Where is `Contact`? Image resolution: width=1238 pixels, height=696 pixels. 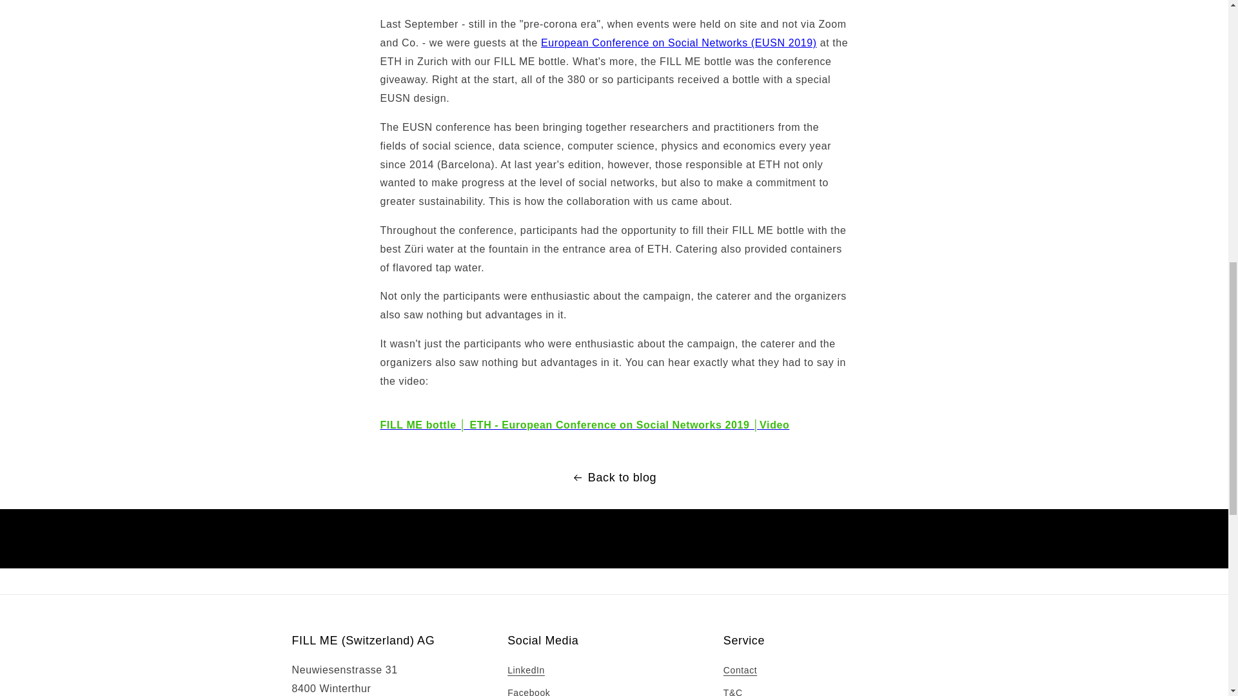 Contact is located at coordinates (740, 672).